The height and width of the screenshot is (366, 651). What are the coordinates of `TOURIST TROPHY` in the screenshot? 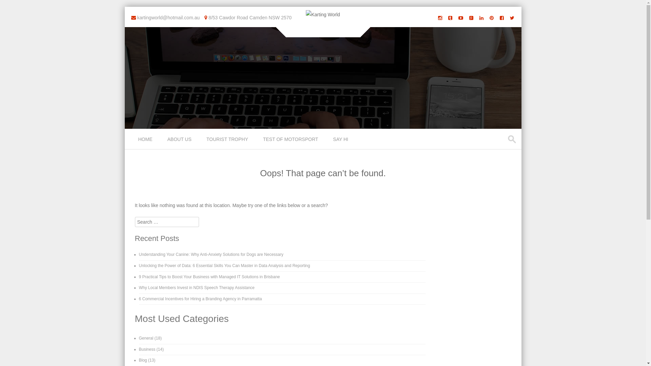 It's located at (228, 139).